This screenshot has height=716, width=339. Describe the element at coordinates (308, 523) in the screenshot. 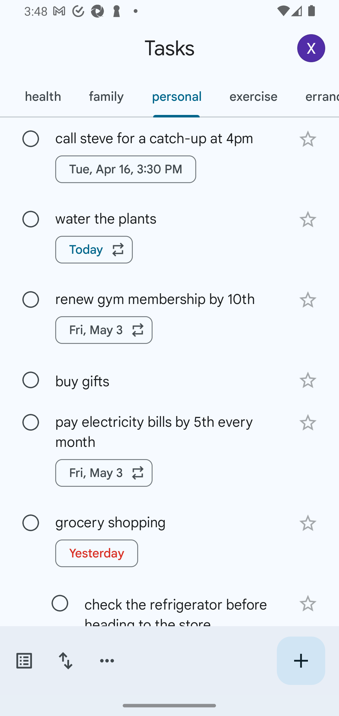

I see `Add star` at that location.